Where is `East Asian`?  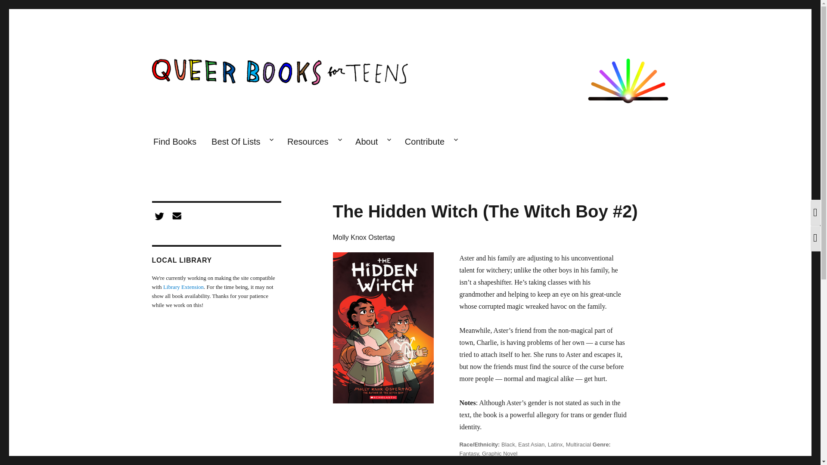 East Asian is located at coordinates (531, 444).